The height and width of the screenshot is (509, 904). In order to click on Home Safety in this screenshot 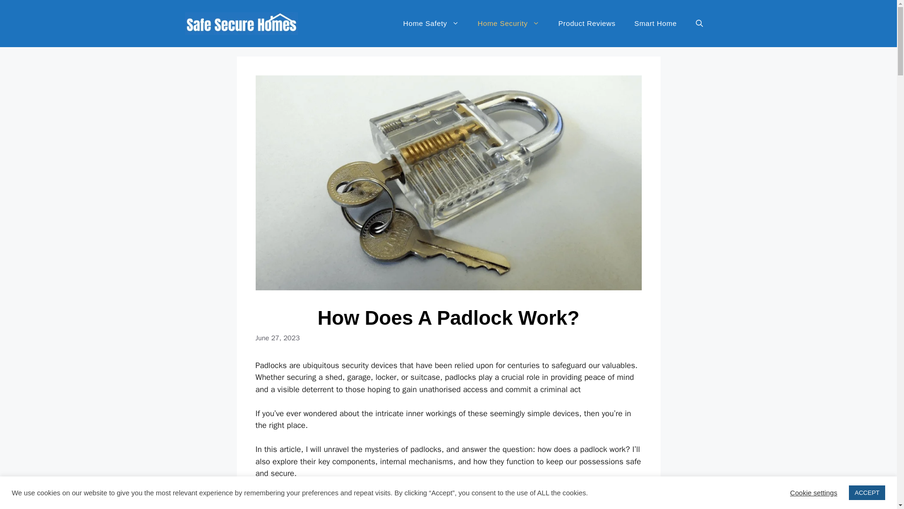, I will do `click(430, 24)`.